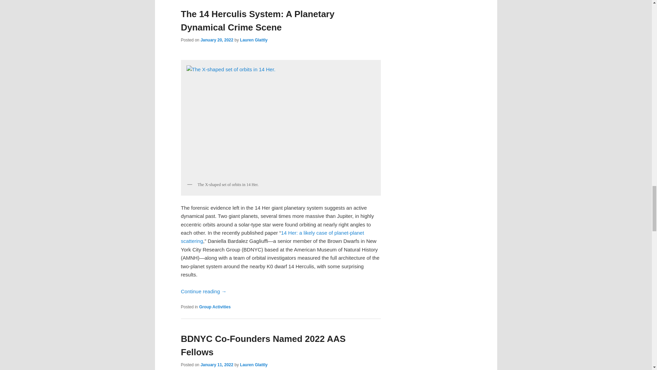 Image resolution: width=657 pixels, height=370 pixels. Describe the element at coordinates (253, 40) in the screenshot. I see `View all posts by Lauren Glattly` at that location.